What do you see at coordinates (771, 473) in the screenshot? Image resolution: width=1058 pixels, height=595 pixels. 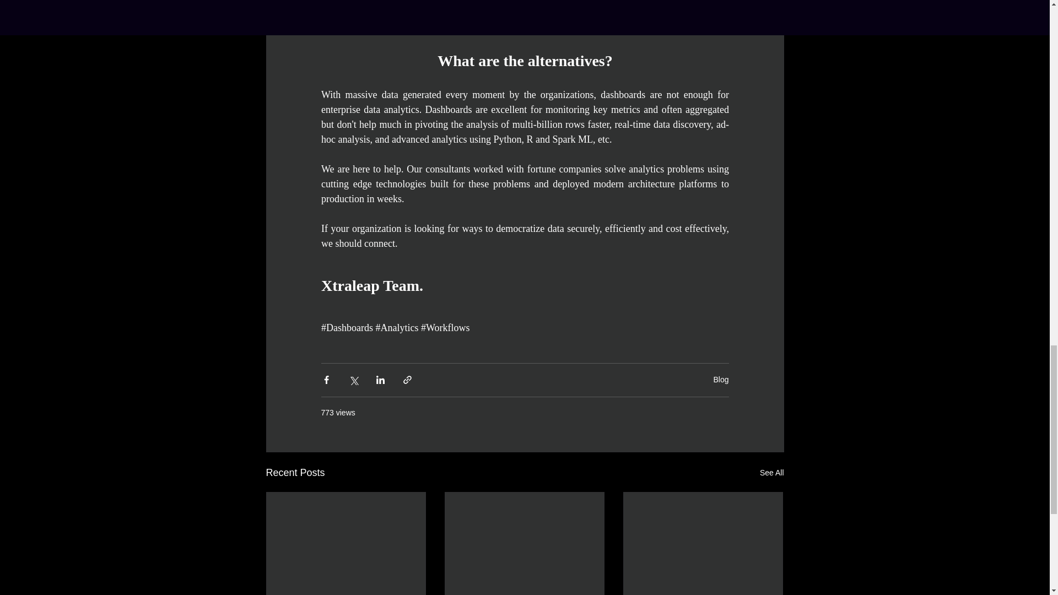 I see `See All` at bounding box center [771, 473].